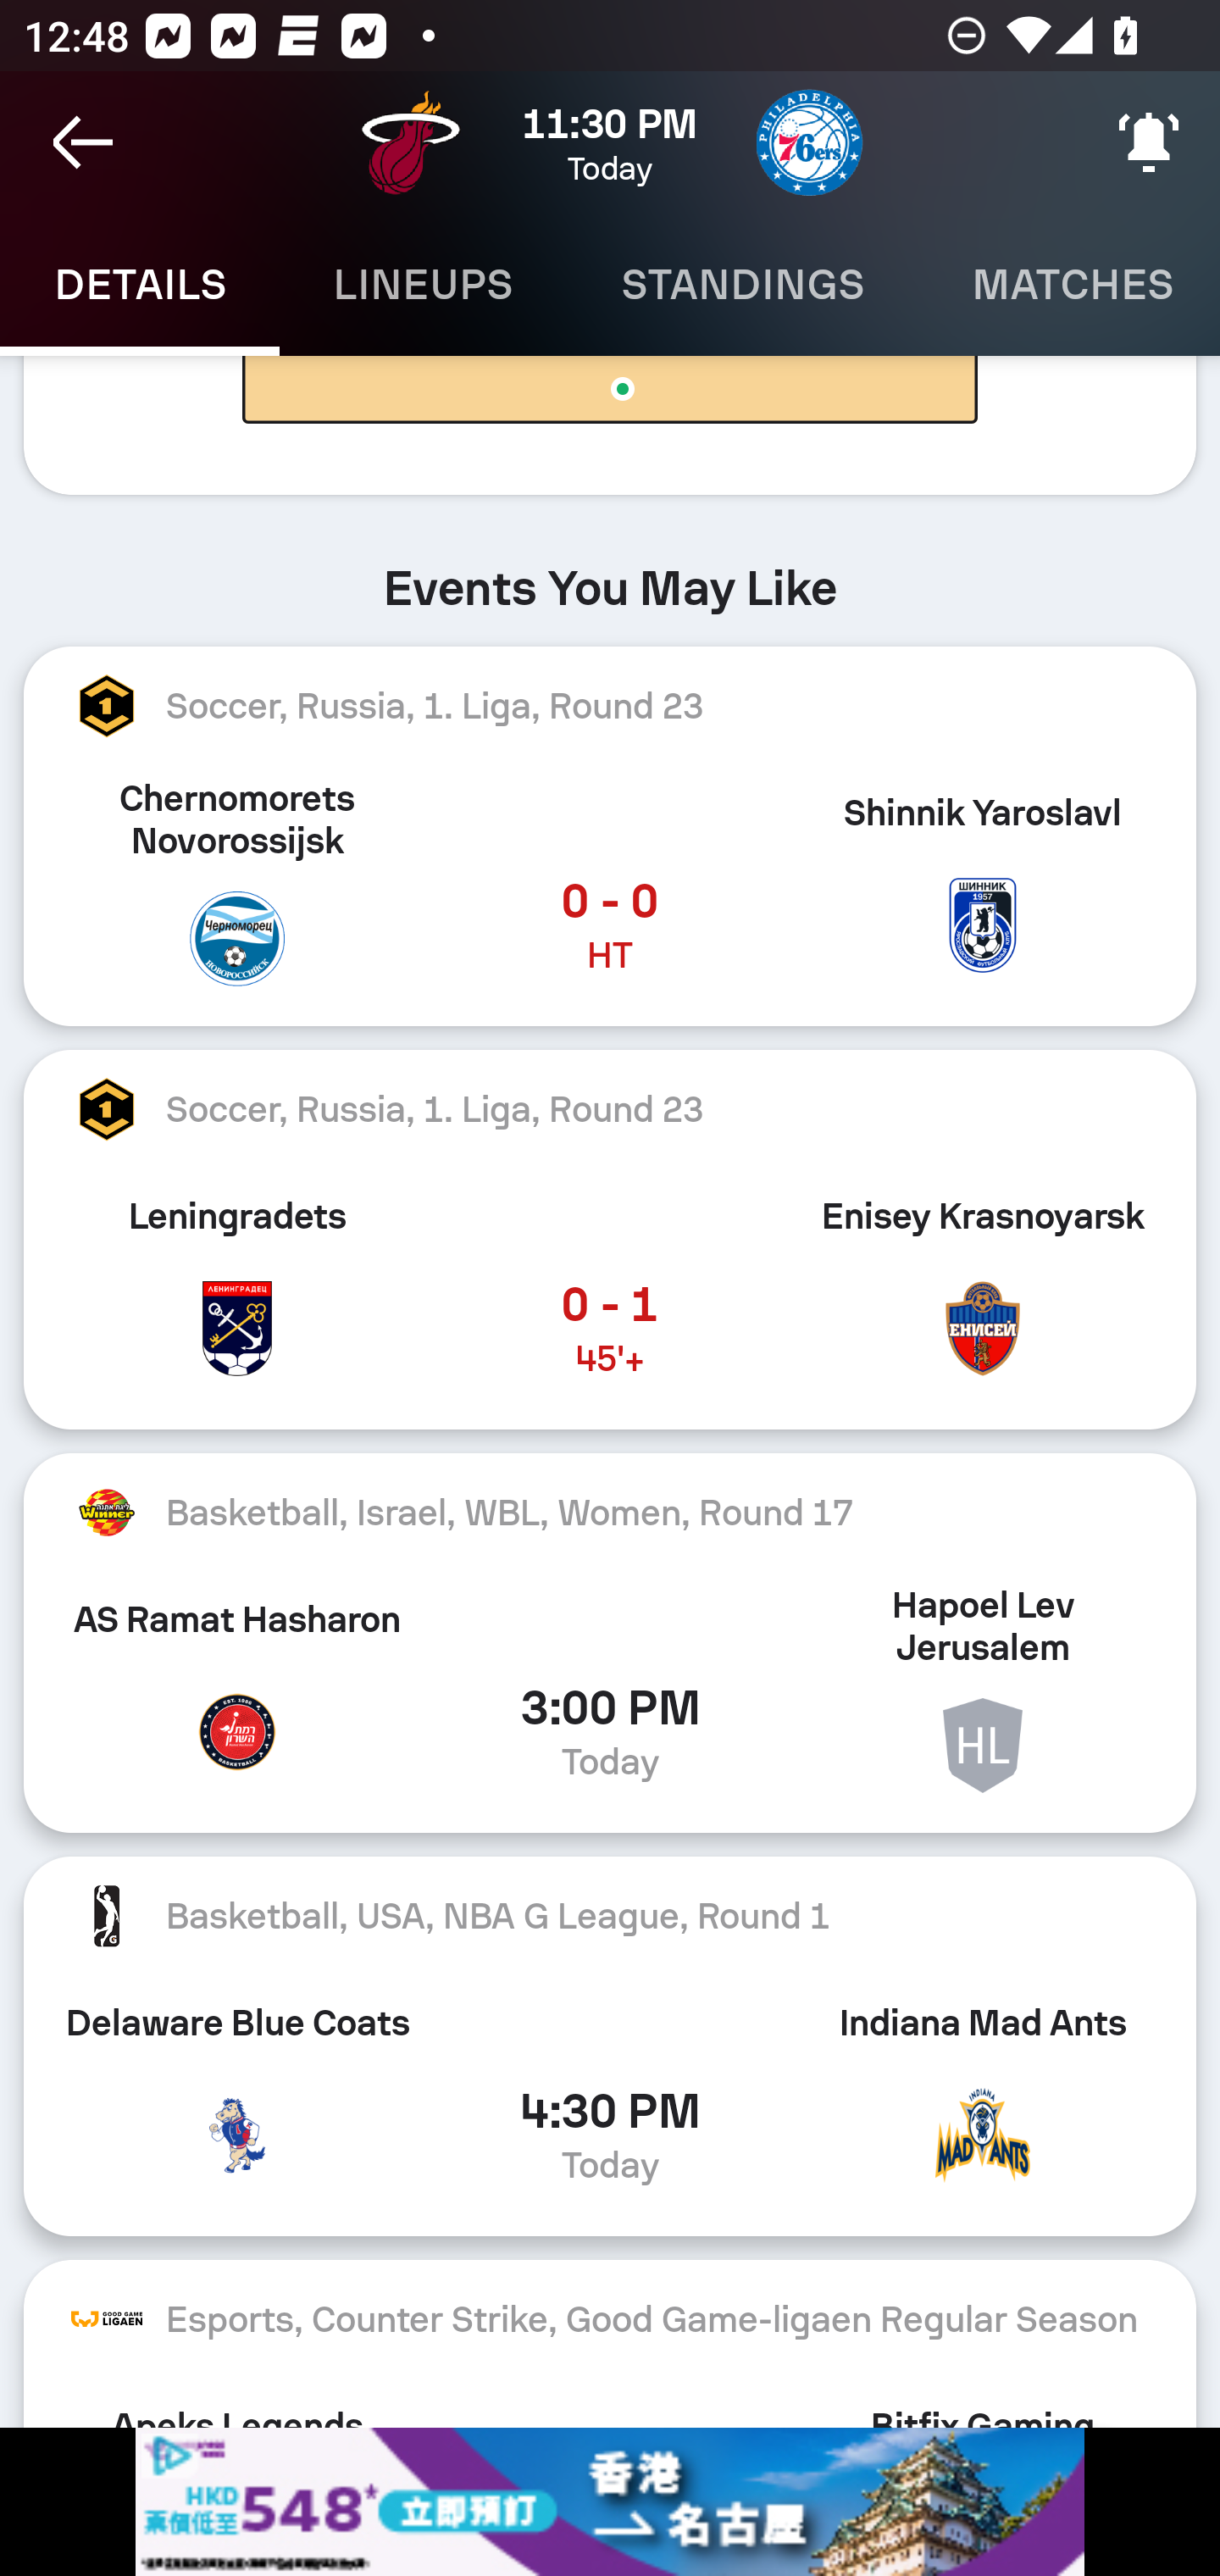 The image size is (1220, 2576). I want to click on Soccer, Russia, 1. Liga, Round 23, so click(610, 1110).